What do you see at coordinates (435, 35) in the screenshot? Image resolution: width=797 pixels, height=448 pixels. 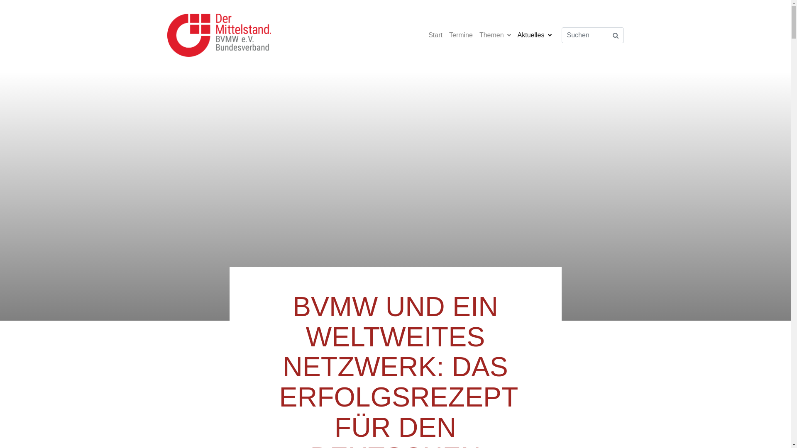 I see `Start` at bounding box center [435, 35].